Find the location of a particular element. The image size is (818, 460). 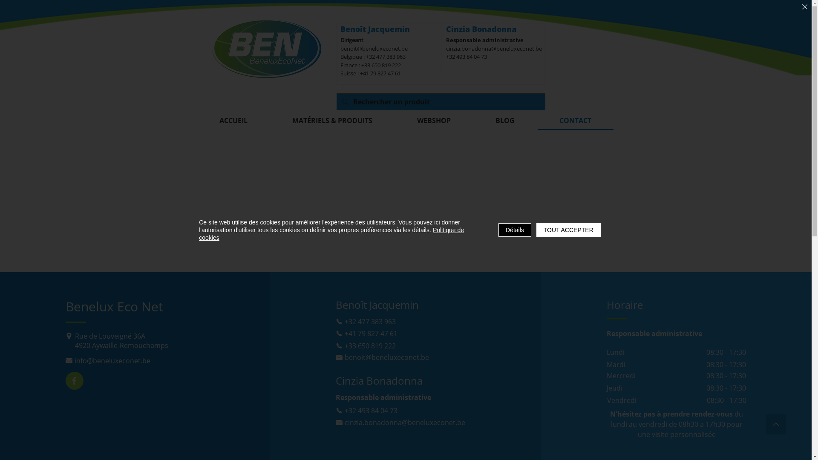

+32 493 84 04 73 is located at coordinates (395, 411).